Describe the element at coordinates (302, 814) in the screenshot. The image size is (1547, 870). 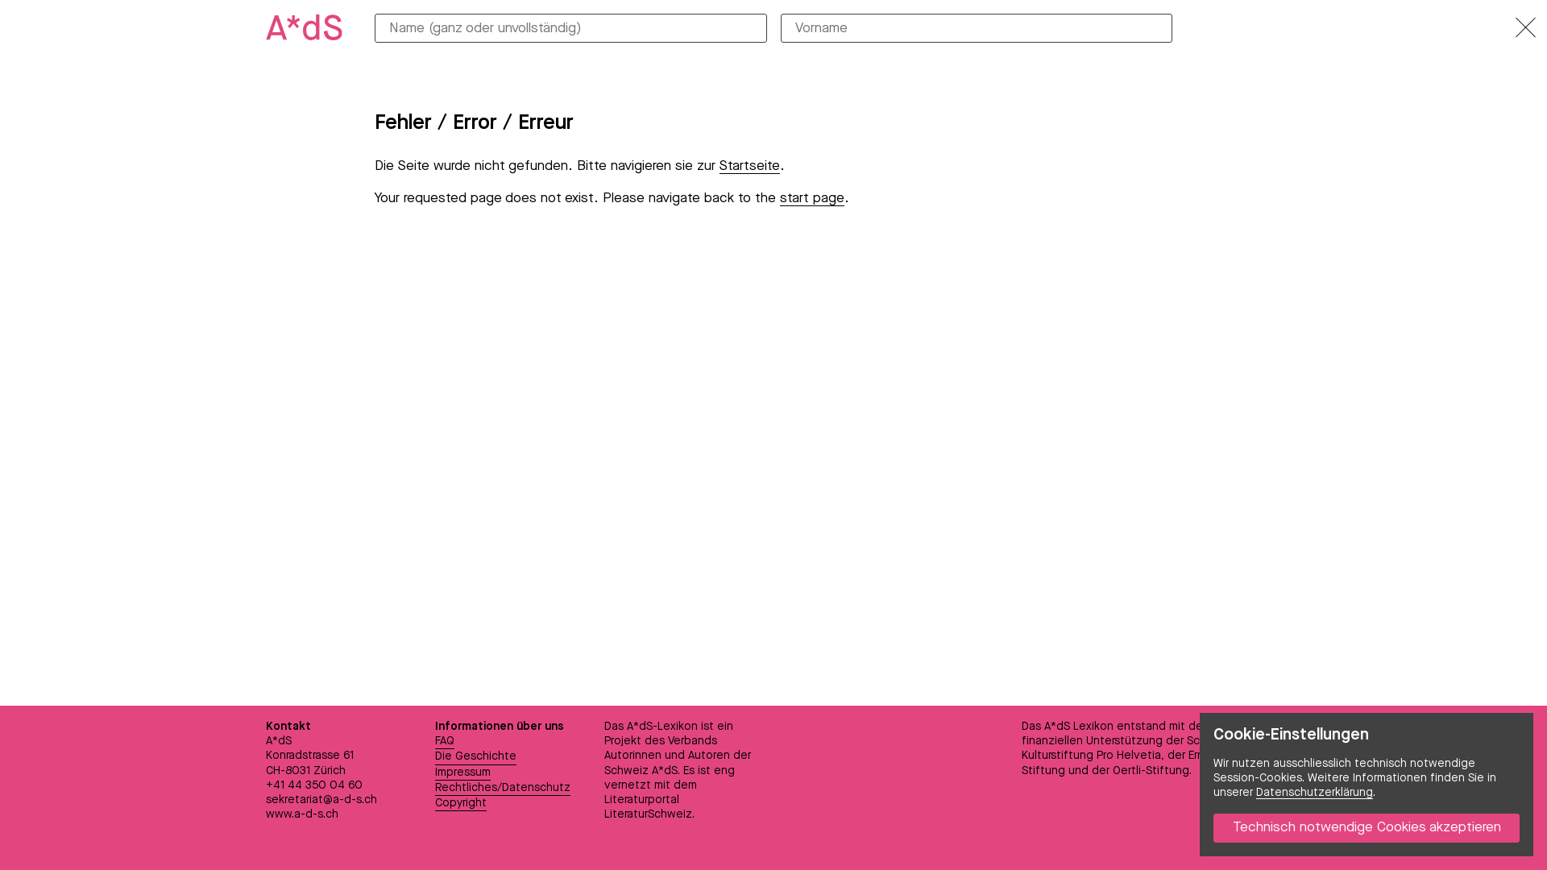
I see `www.a-d-s.ch` at that location.